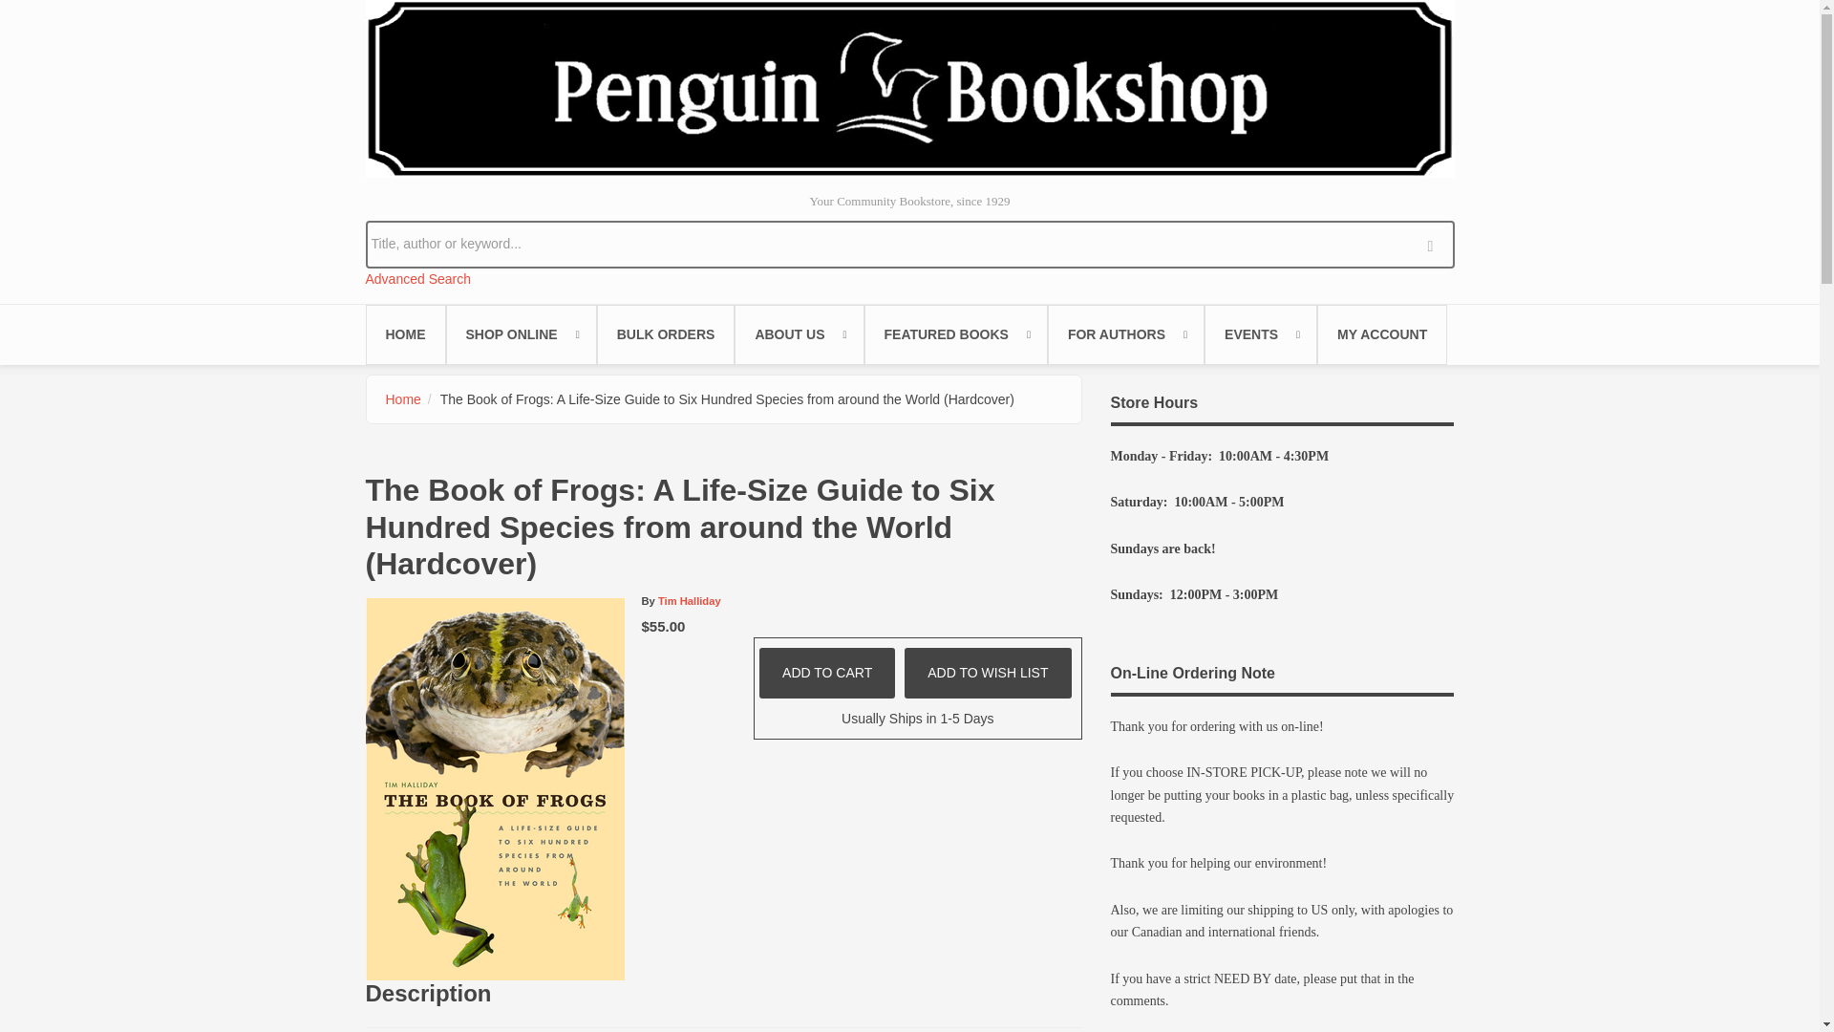 This screenshot has width=1834, height=1032. What do you see at coordinates (1261, 334) in the screenshot?
I see `EVENTS` at bounding box center [1261, 334].